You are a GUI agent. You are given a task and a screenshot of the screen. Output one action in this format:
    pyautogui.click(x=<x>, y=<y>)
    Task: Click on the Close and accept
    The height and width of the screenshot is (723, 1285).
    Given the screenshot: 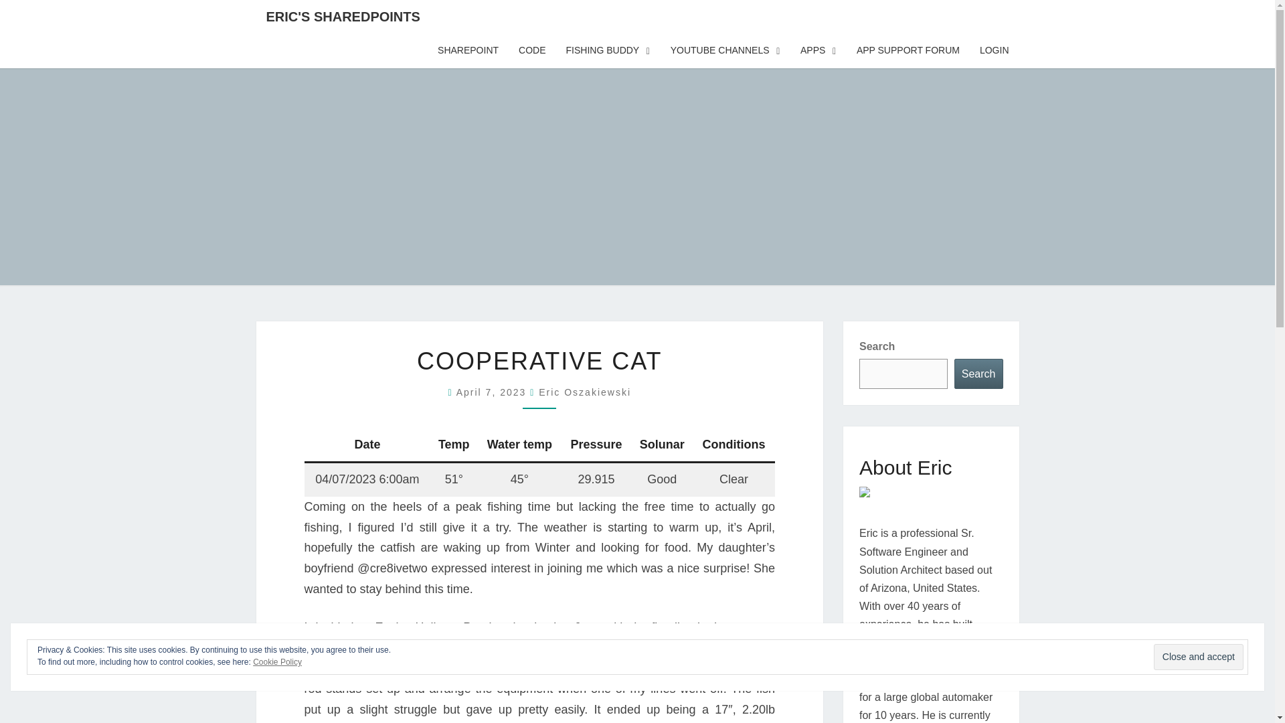 What is the action you would take?
    pyautogui.click(x=1199, y=657)
    